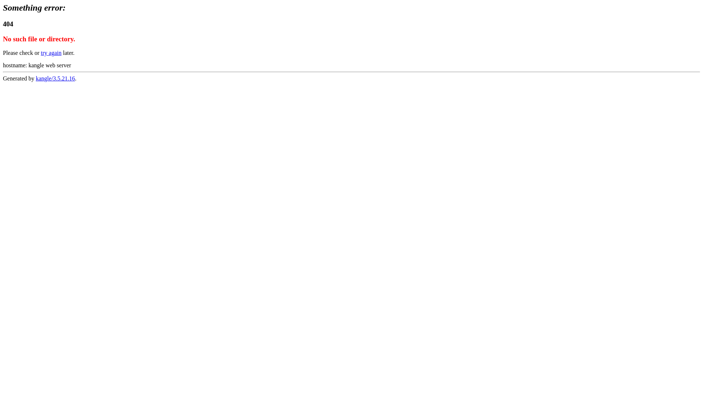 Image resolution: width=703 pixels, height=395 pixels. I want to click on kangle/3.5.21.16, so click(56, 78).